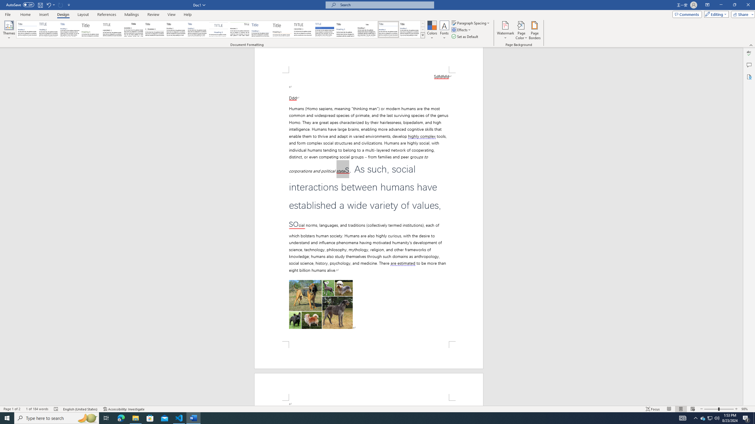 The image size is (755, 424). Describe the element at coordinates (324, 29) in the screenshot. I see `Shaded` at that location.